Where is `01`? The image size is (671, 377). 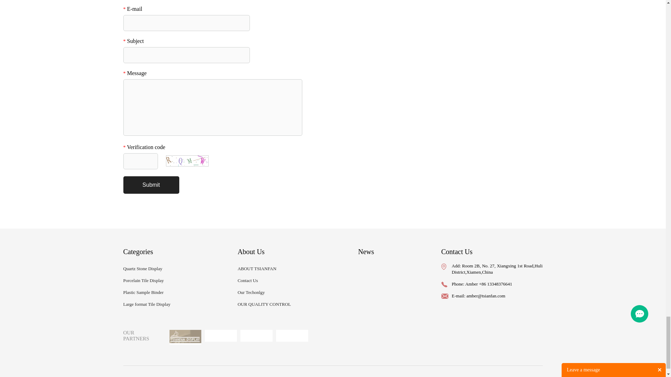
01 is located at coordinates (185, 337).